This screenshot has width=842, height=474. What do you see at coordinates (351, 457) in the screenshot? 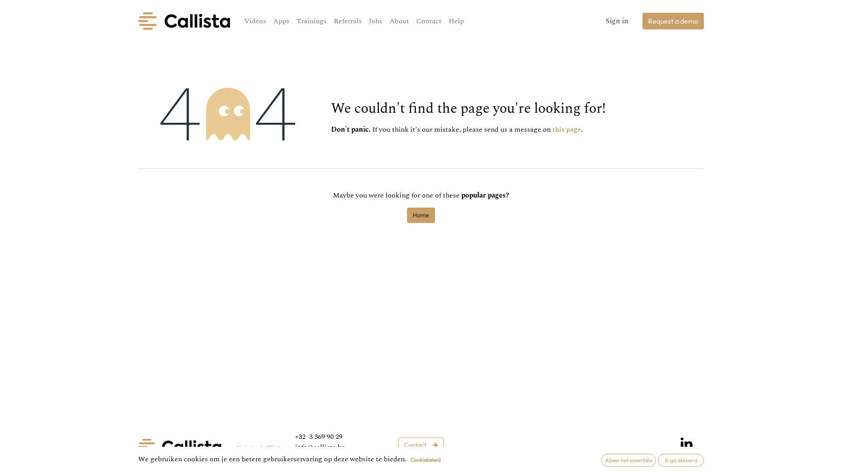
I see `  ` at bounding box center [351, 457].